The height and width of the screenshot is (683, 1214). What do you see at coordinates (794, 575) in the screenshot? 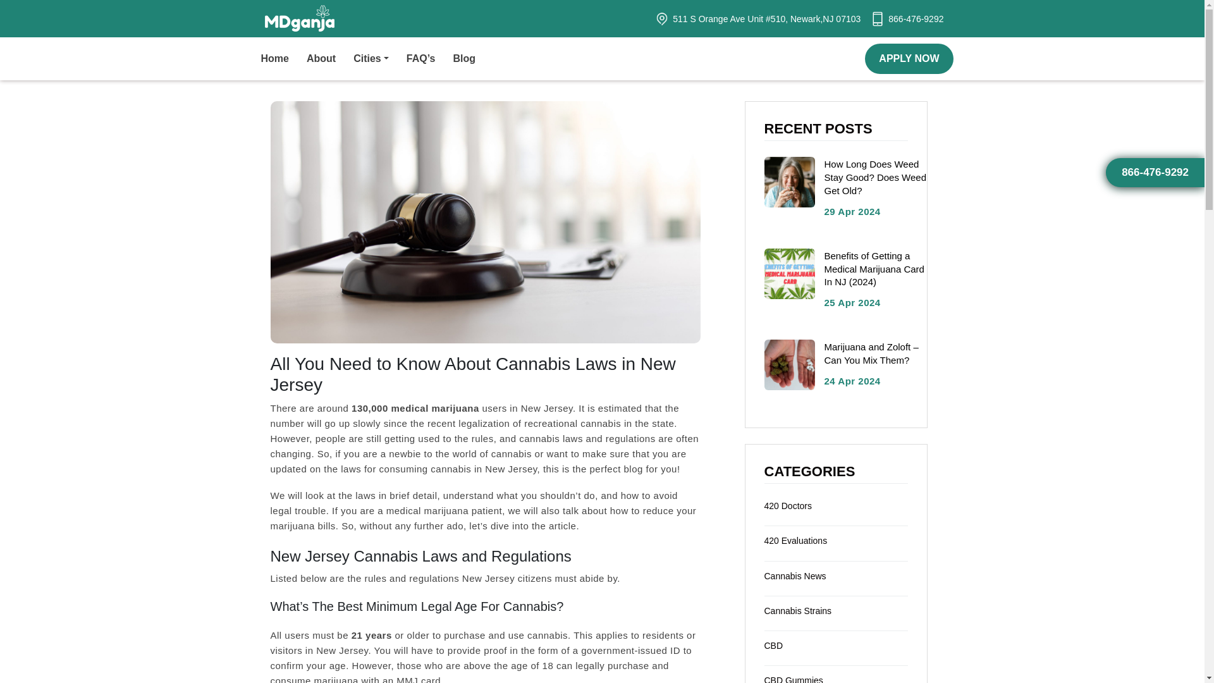
I see `Cannabis News` at bounding box center [794, 575].